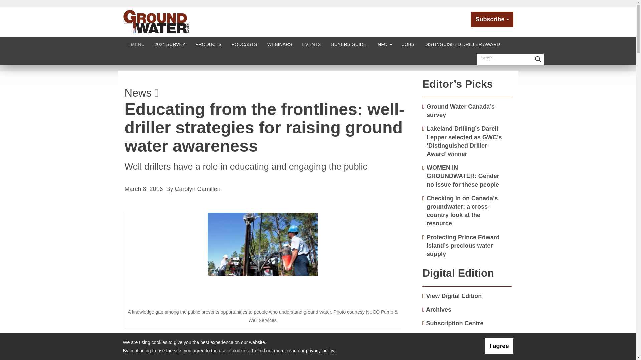  Describe the element at coordinates (136, 44) in the screenshot. I see `MENU` at that location.